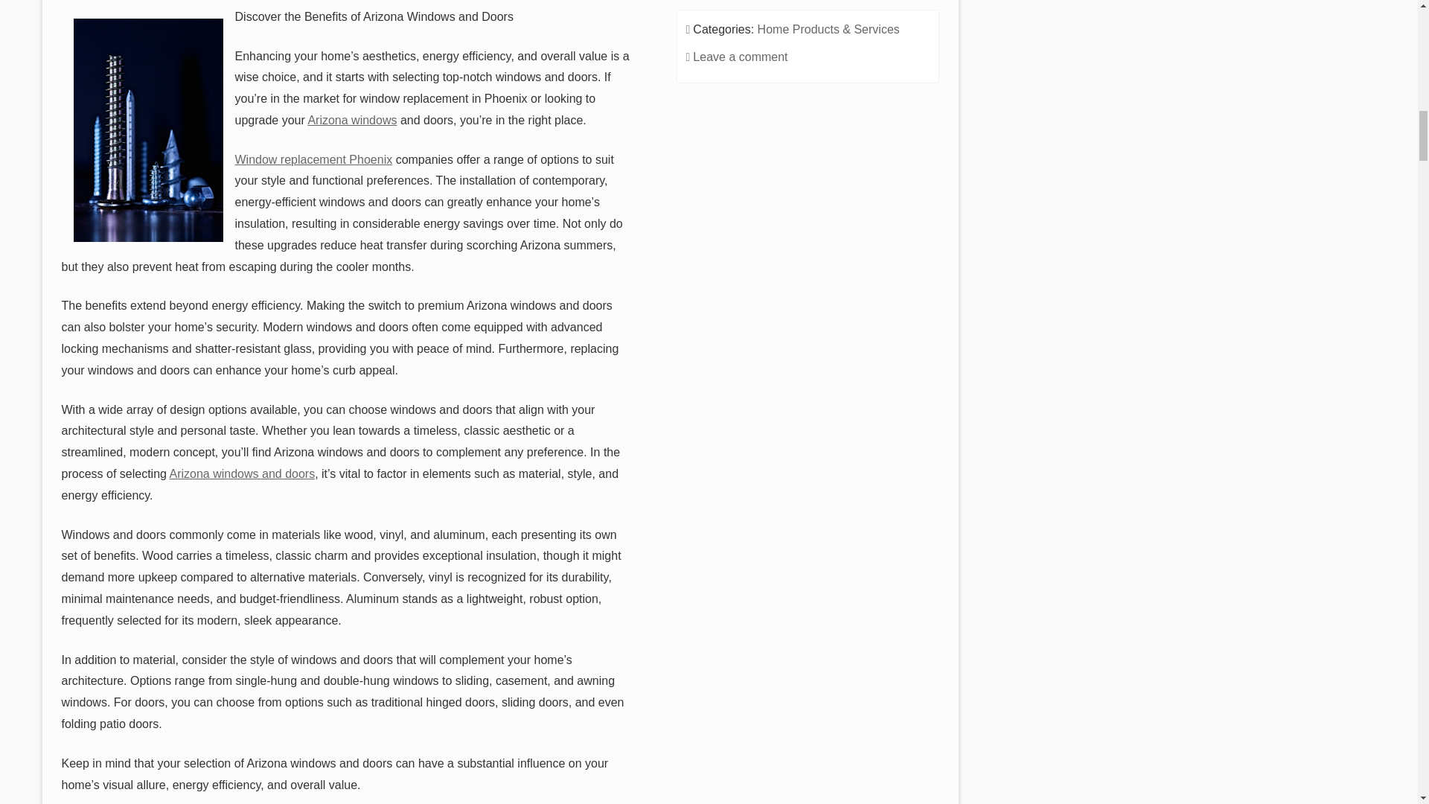  What do you see at coordinates (241, 473) in the screenshot?
I see `Arizona windows and doors` at bounding box center [241, 473].